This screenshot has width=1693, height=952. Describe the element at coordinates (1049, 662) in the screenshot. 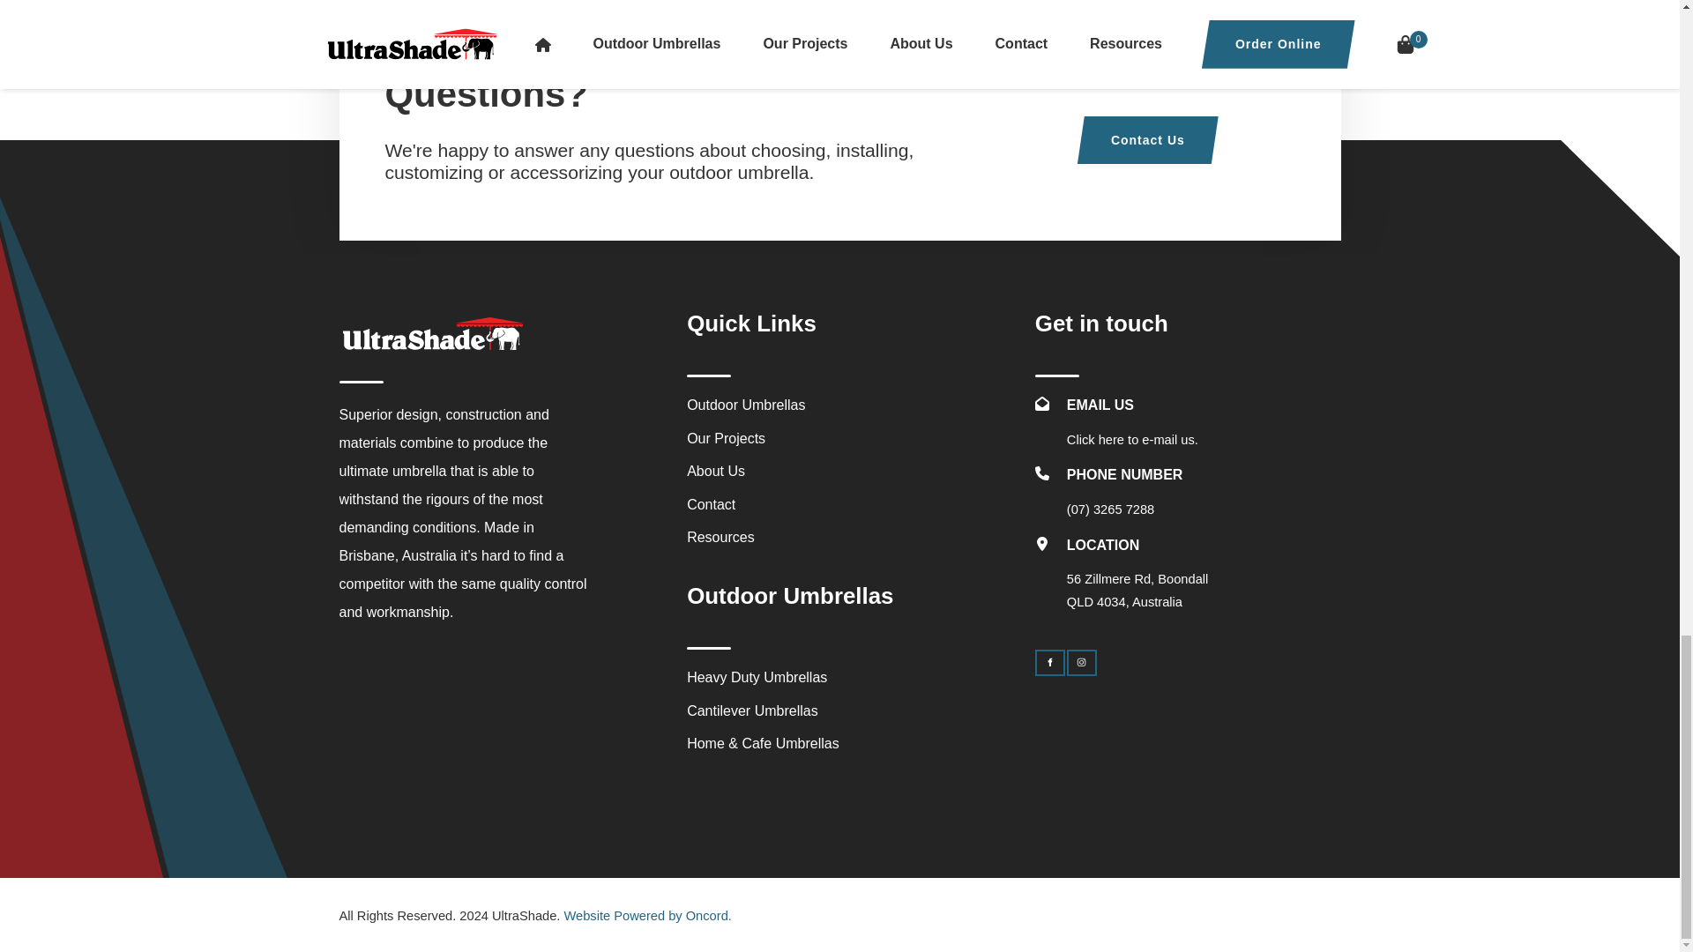

I see `Facebook` at that location.